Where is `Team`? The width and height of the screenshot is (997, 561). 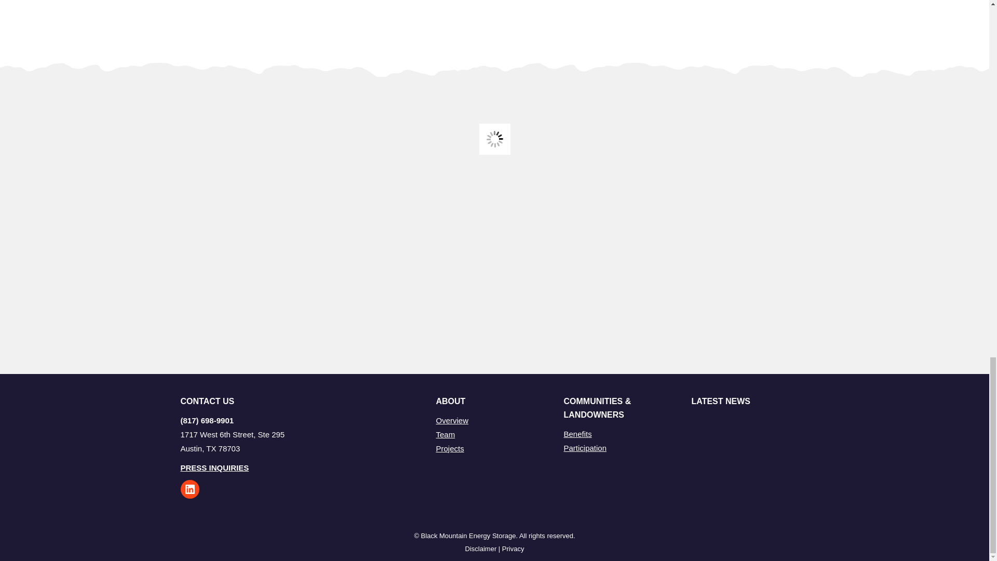
Team is located at coordinates (446, 434).